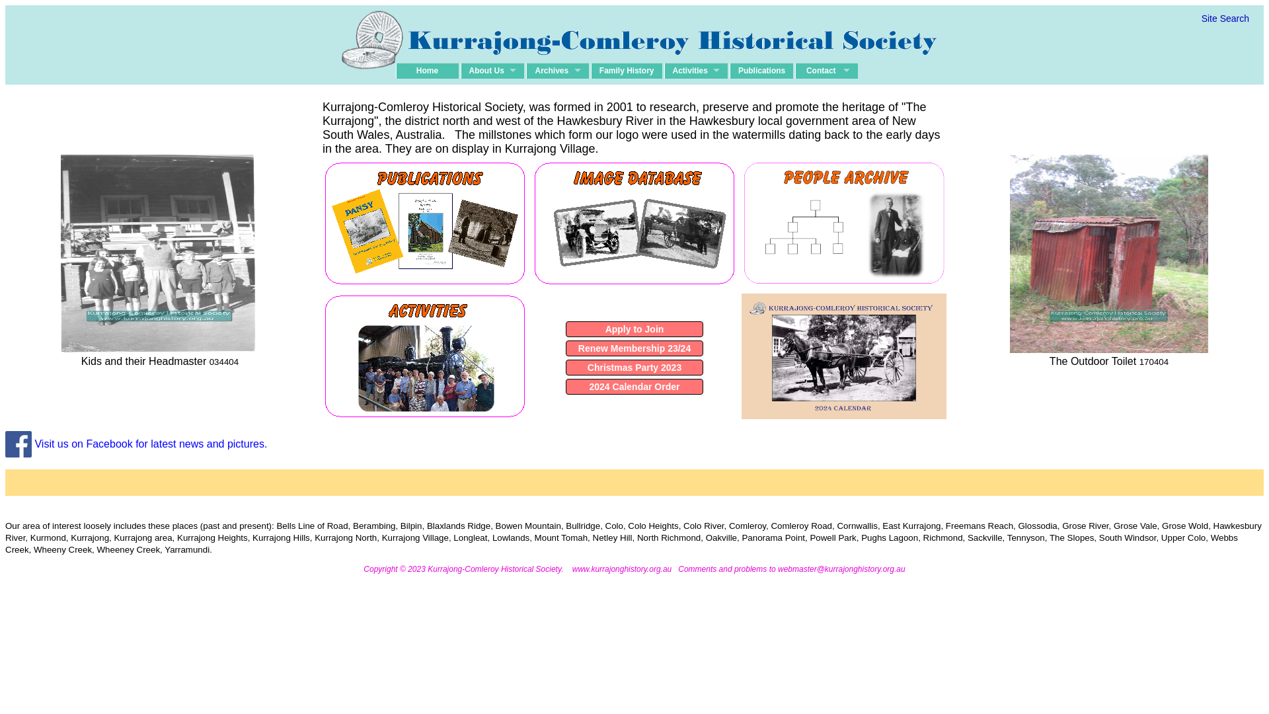 This screenshot has height=714, width=1269. What do you see at coordinates (1109, 254) in the screenshot?
I see `Ref: 170404` at bounding box center [1109, 254].